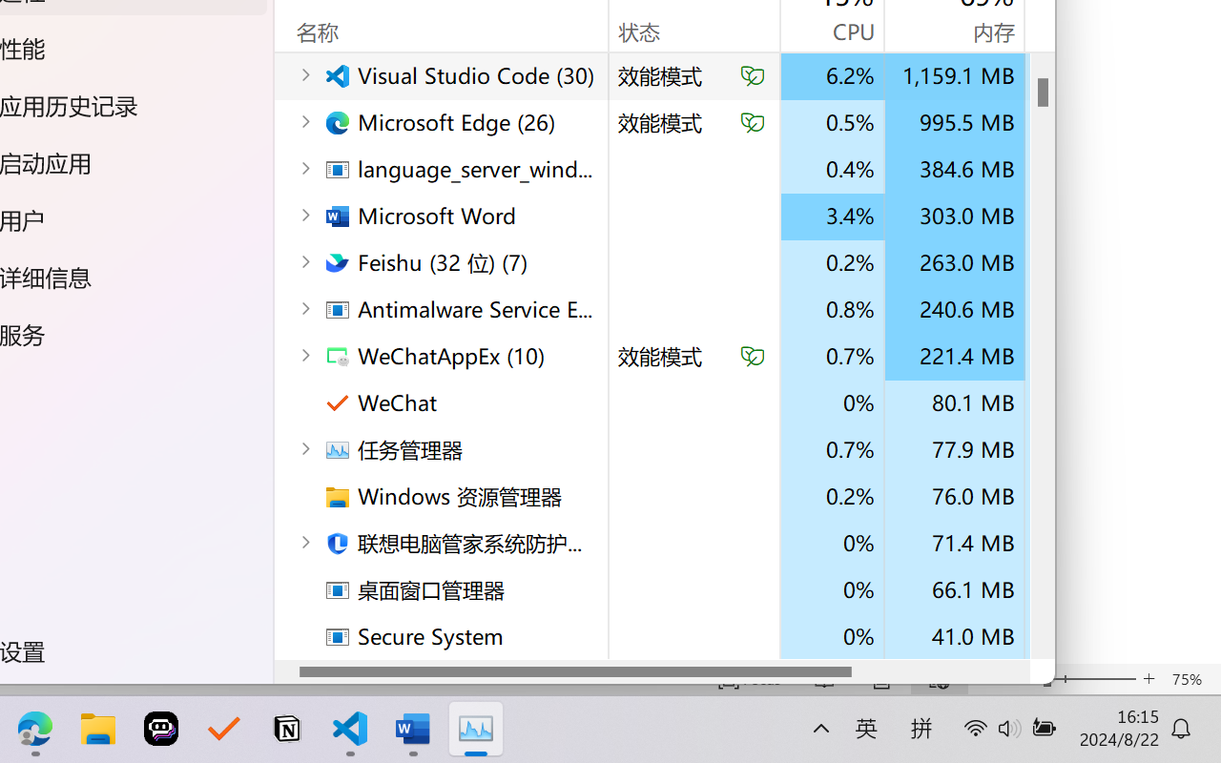 The height and width of the screenshot is (763, 1221). I want to click on Notion, so click(286, 729).